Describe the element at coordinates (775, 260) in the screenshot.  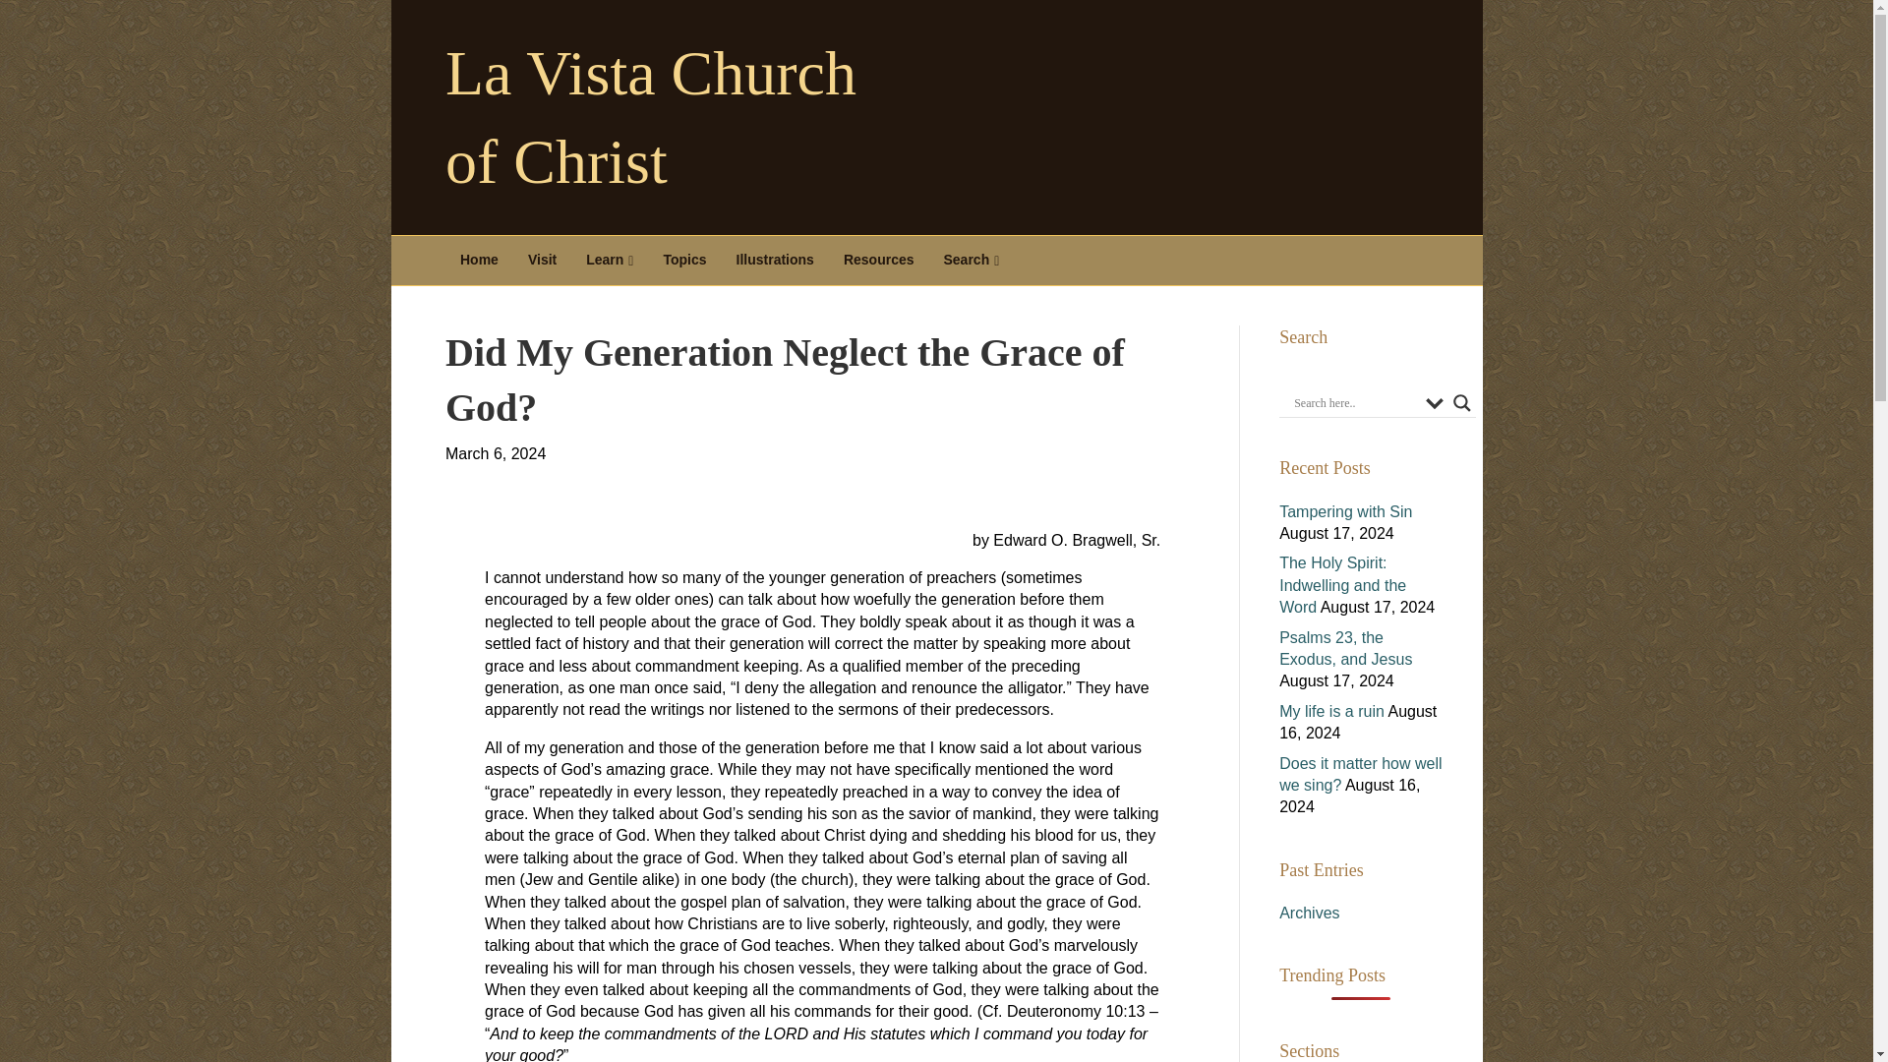
I see `Illustrations` at that location.